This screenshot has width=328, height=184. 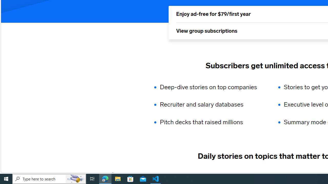 I want to click on HEALTHCARE, so click(x=306, y=174).